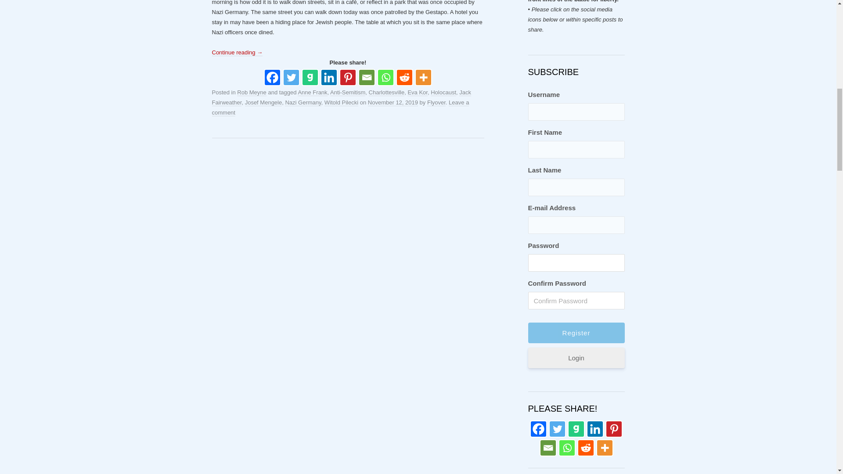 The image size is (843, 474). I want to click on Gab, so click(310, 77).